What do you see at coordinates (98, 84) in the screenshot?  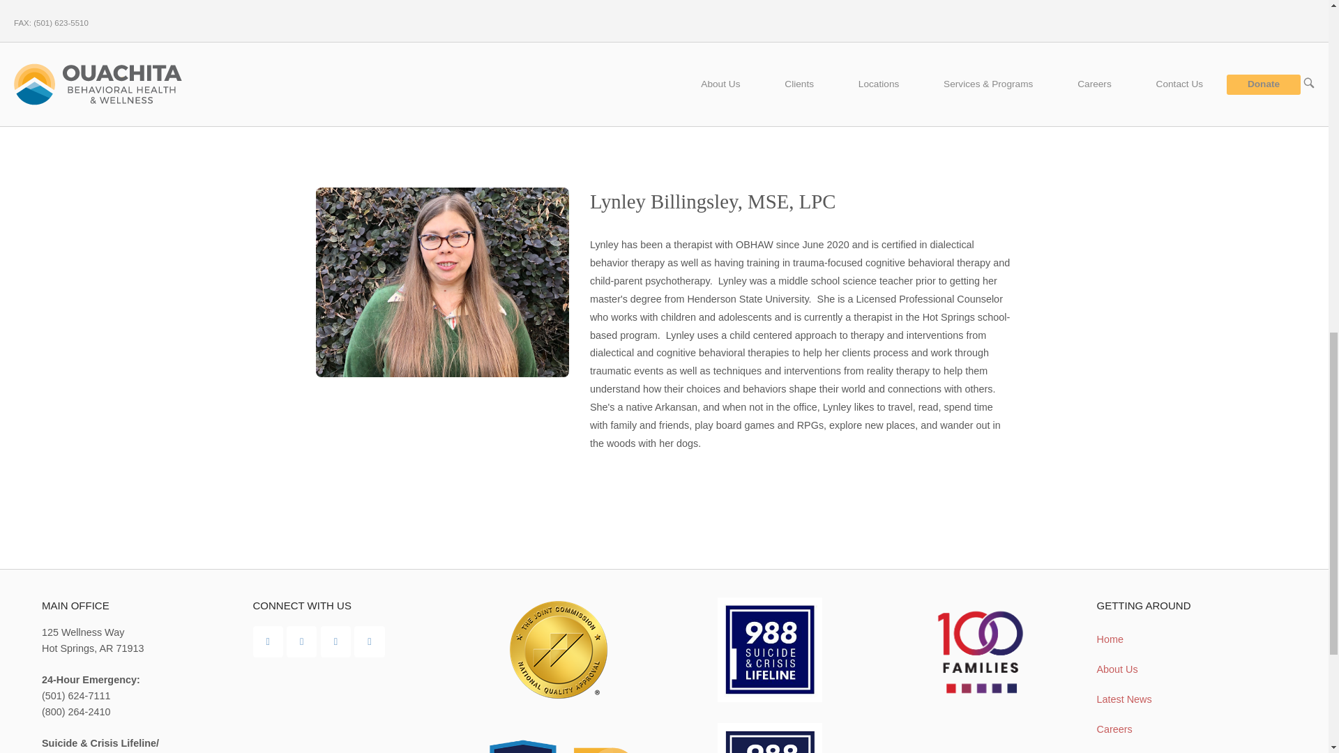 I see `Home` at bounding box center [98, 84].